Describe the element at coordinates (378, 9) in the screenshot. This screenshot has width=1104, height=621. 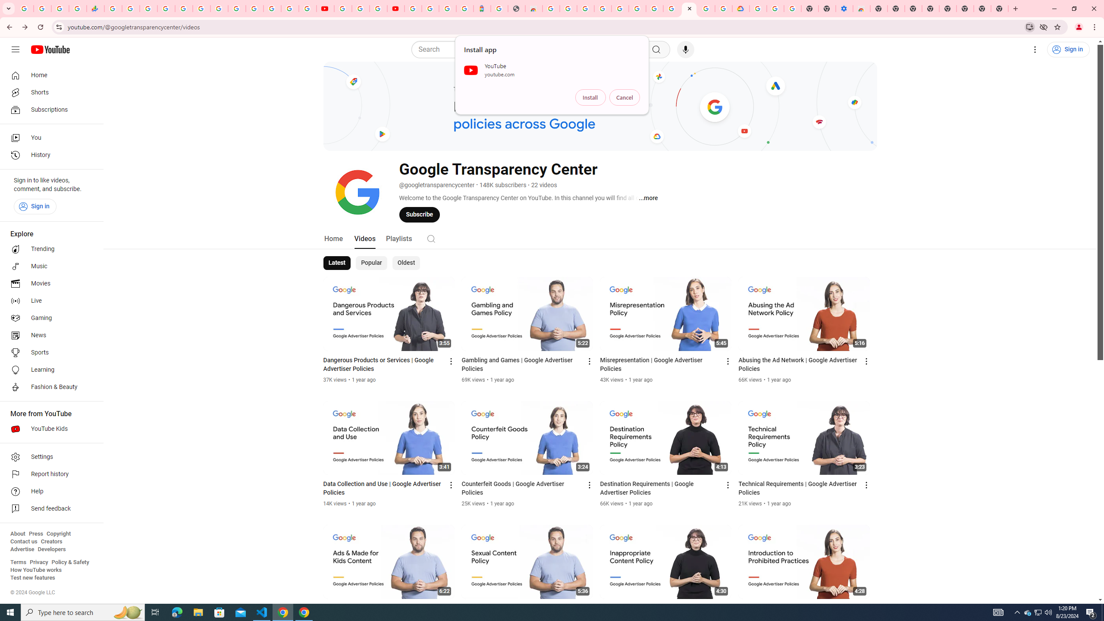
I see `Create your Google Account` at that location.